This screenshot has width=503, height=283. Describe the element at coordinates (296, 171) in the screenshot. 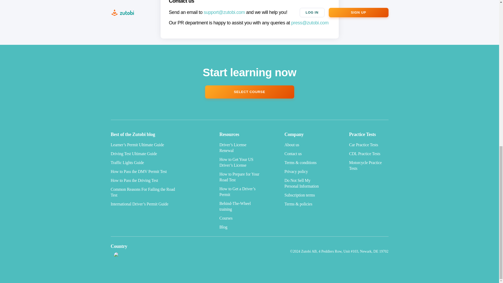

I see `Privacy policy` at that location.